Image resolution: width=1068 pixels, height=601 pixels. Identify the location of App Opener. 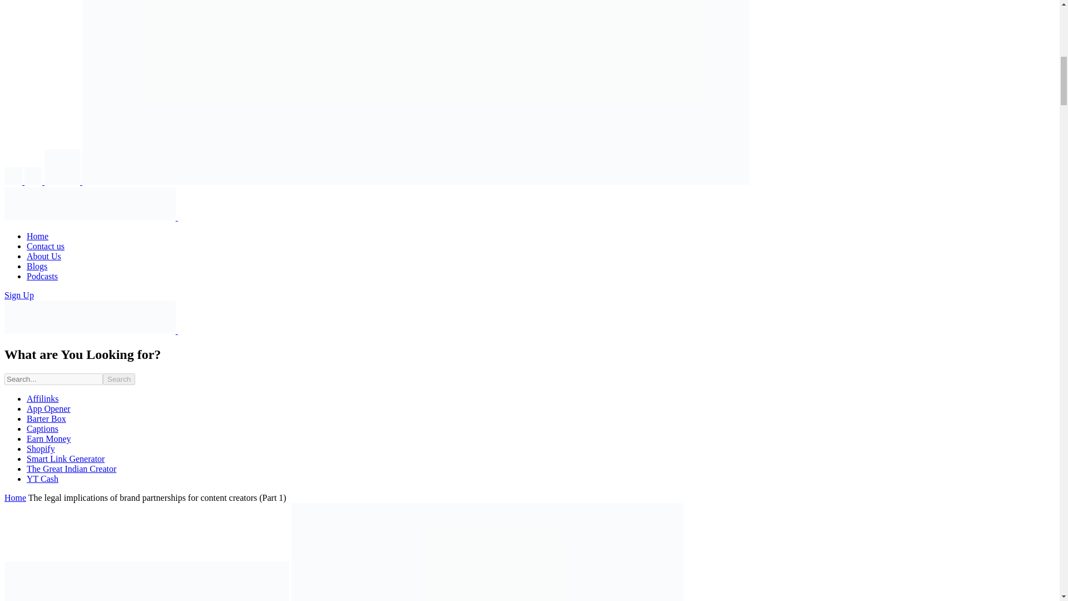
(48, 408).